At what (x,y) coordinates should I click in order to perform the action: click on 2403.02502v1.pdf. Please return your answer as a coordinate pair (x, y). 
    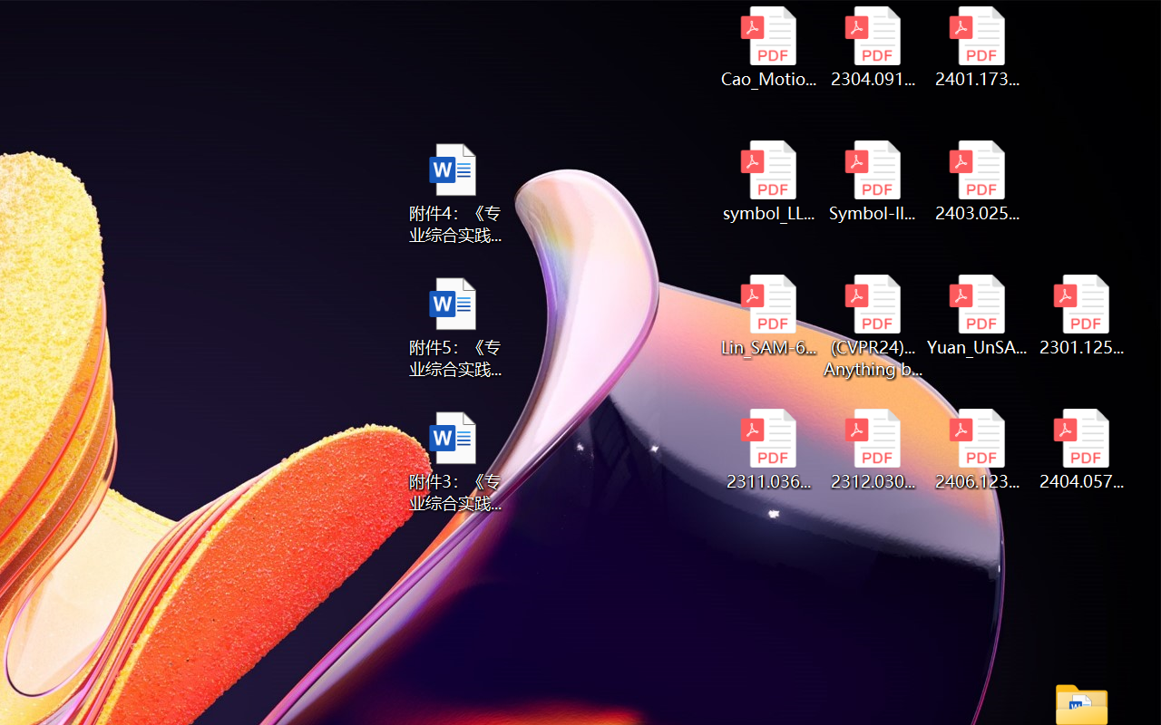
    Looking at the image, I should click on (978, 181).